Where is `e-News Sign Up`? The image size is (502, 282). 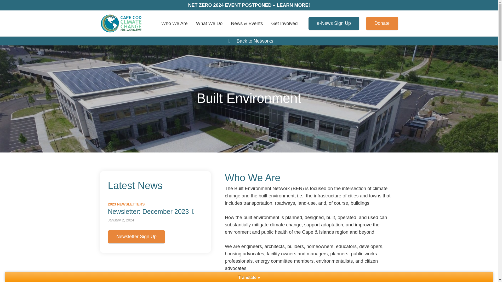 e-News Sign Up is located at coordinates (334, 23).